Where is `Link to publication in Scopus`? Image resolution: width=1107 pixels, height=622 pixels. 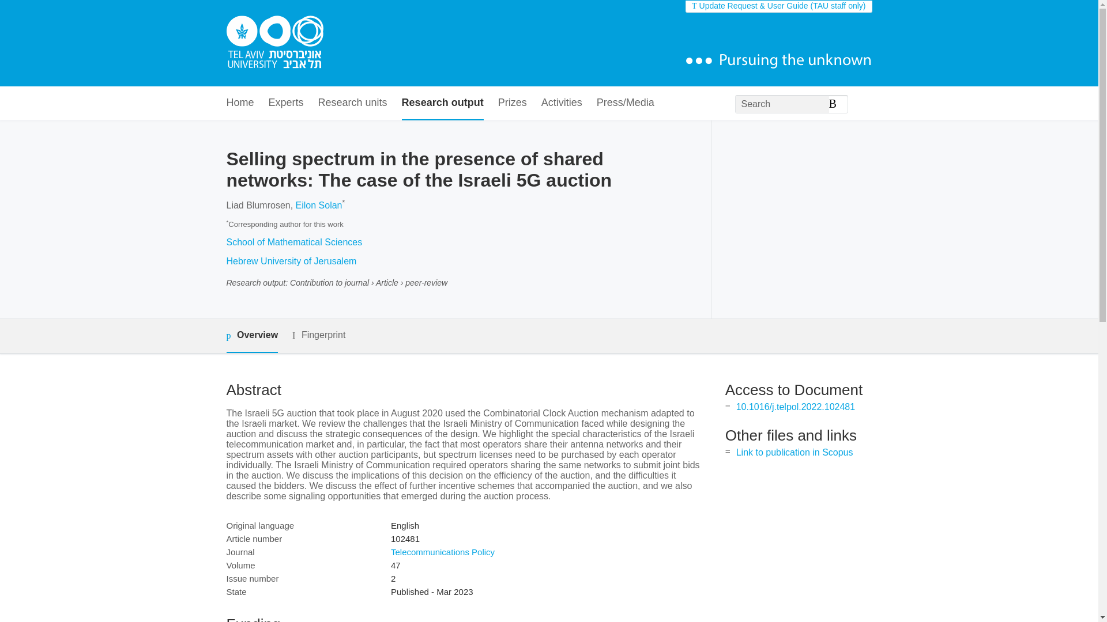 Link to publication in Scopus is located at coordinates (795, 452).